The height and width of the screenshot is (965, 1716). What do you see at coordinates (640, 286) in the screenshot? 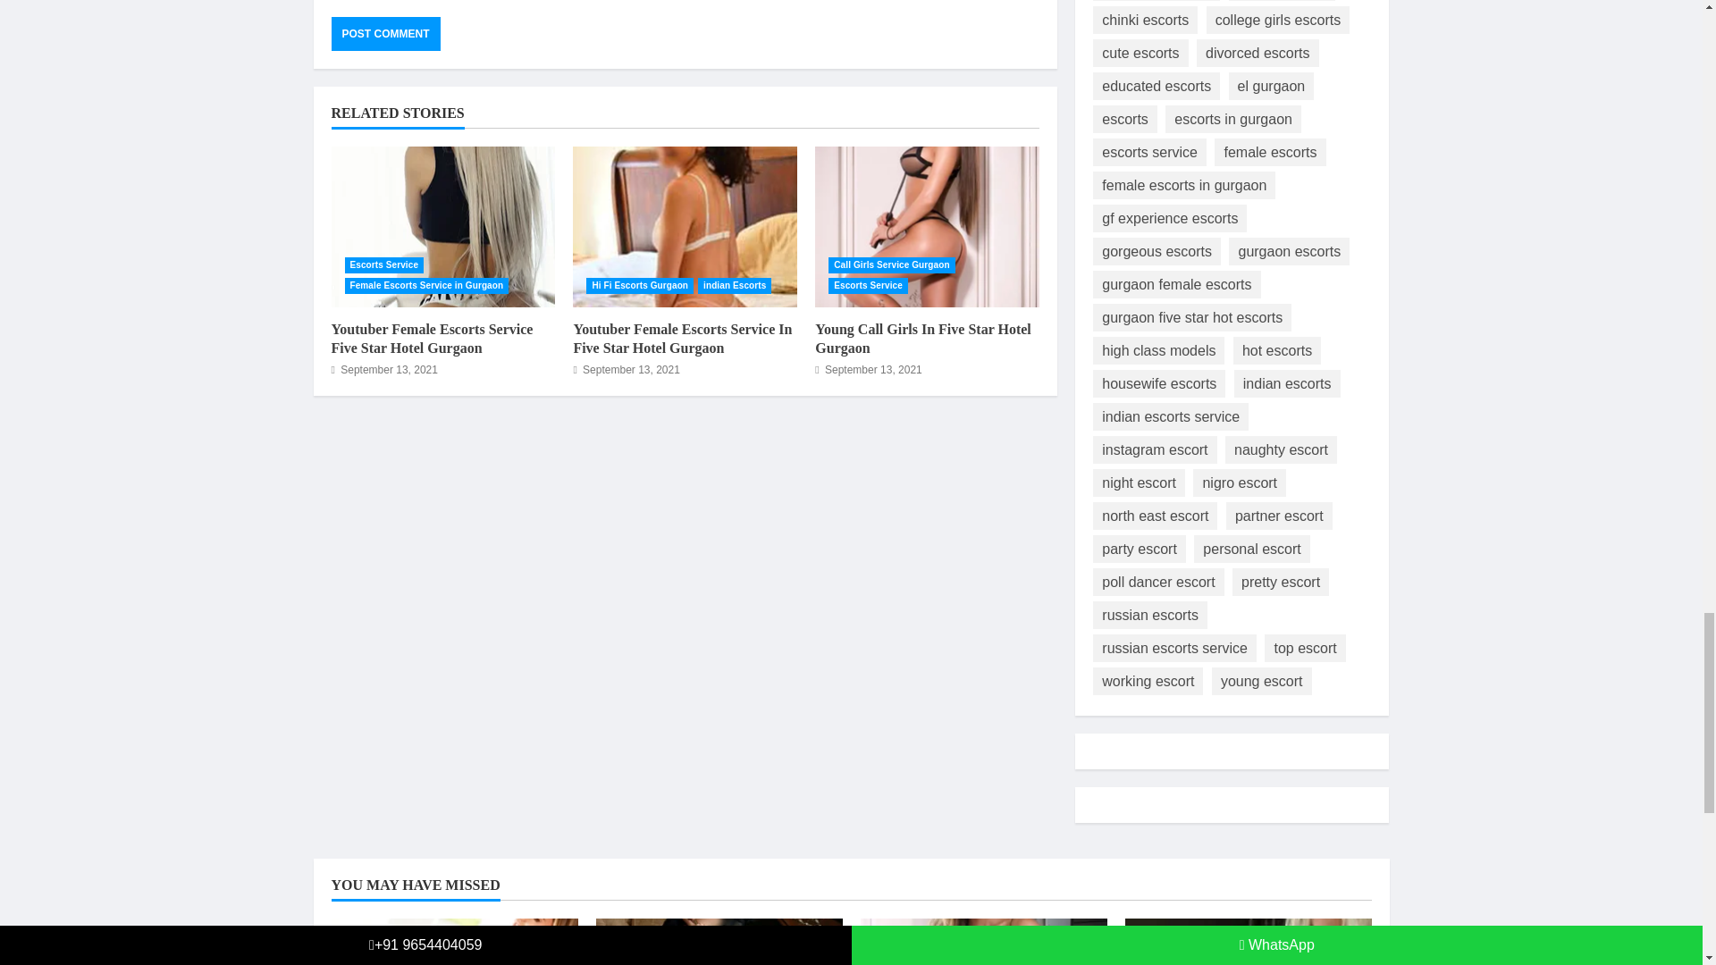
I see `Hi Fi Escorts Gurgaon` at bounding box center [640, 286].